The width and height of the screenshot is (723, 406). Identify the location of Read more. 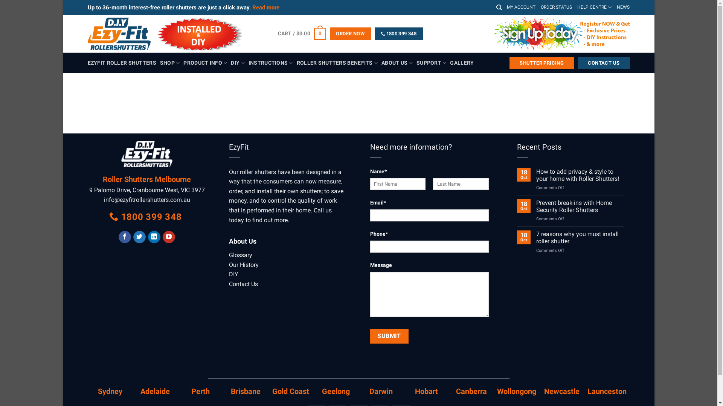
(266, 8).